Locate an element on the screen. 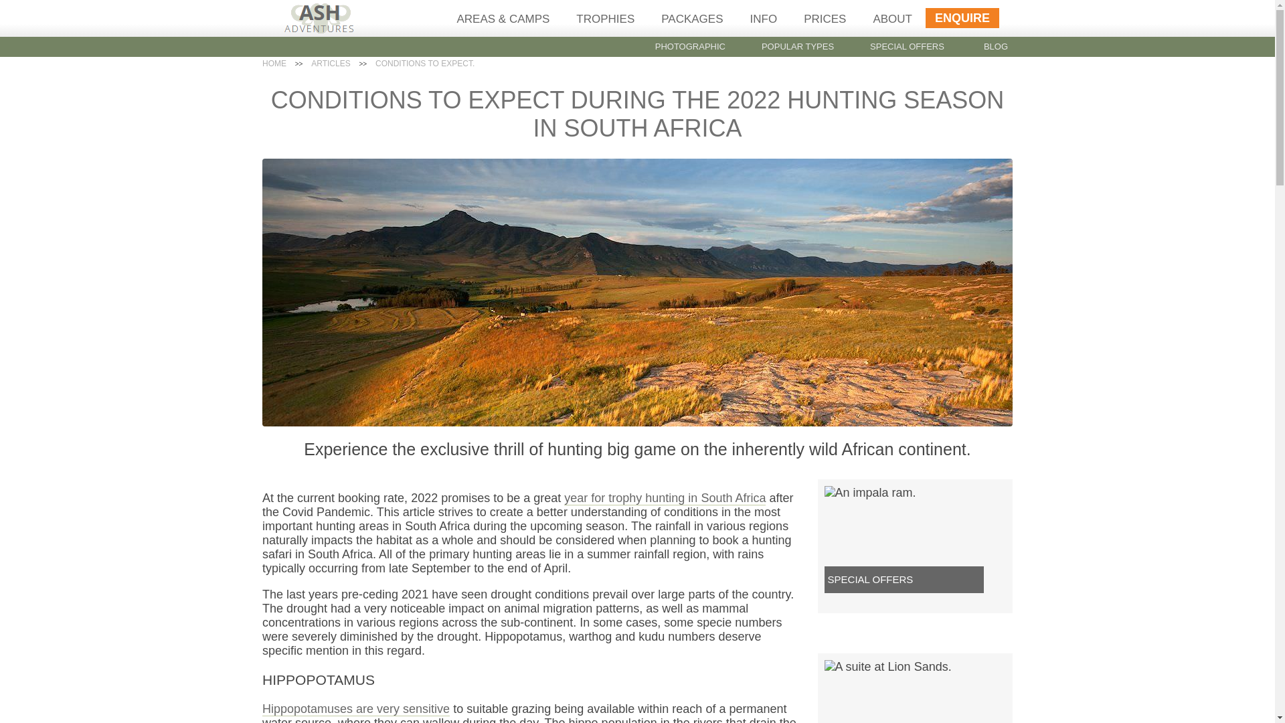  year for trophy hunting in South Africa is located at coordinates (665, 498).